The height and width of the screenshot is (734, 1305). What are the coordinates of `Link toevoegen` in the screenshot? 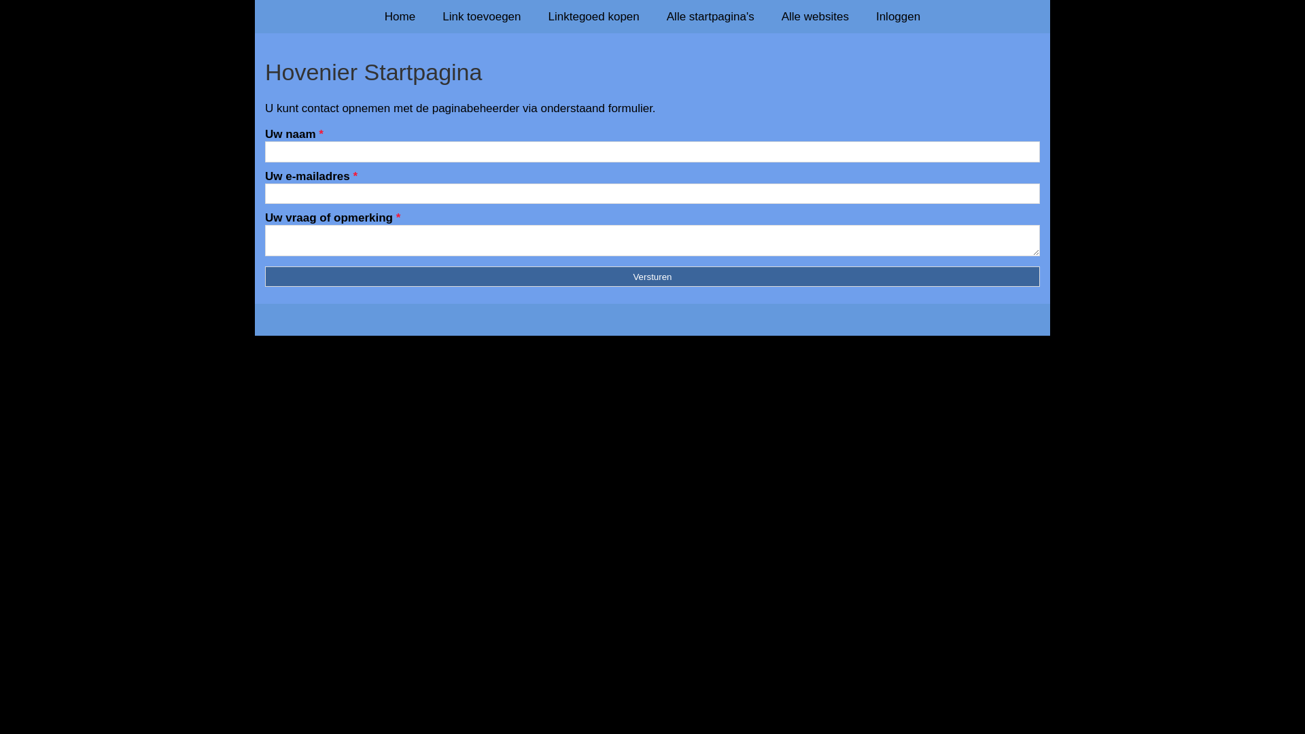 It's located at (481, 16).